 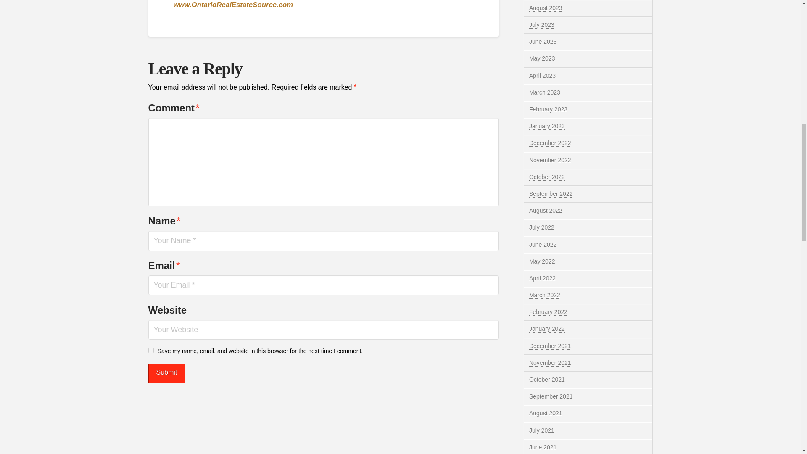 I want to click on Submit, so click(x=166, y=373).